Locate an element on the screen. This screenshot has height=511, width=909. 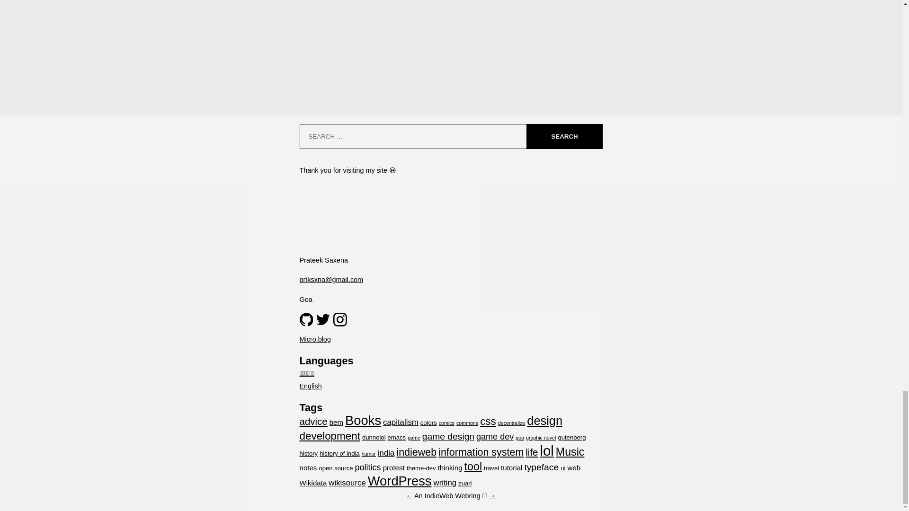
GitHub is located at coordinates (306, 319).